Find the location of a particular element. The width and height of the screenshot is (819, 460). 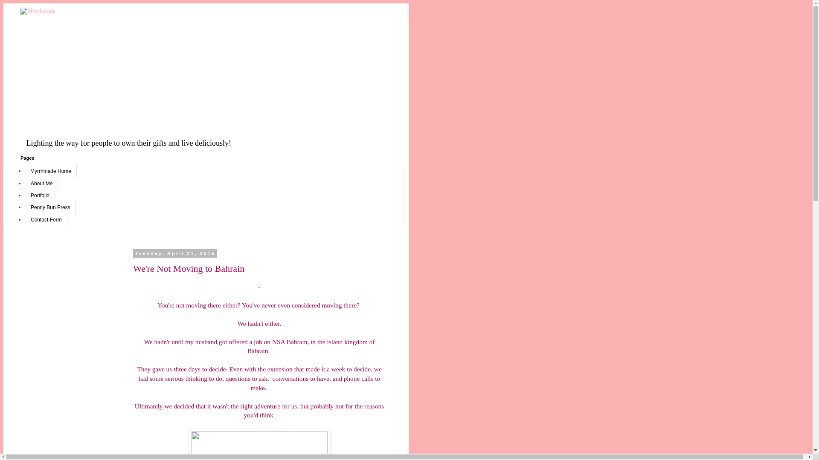

Myrrhmade Home is located at coordinates (51, 171).